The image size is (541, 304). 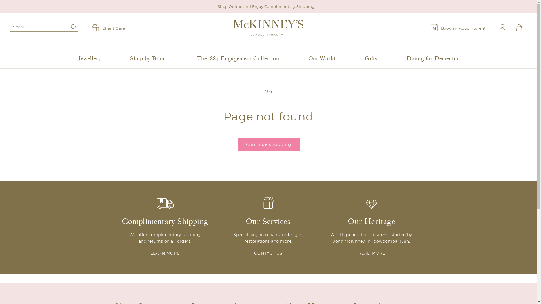 What do you see at coordinates (238, 59) in the screenshot?
I see `The 1884 Engagement Collection` at bounding box center [238, 59].